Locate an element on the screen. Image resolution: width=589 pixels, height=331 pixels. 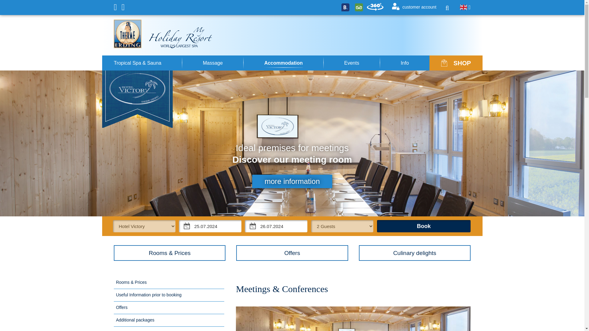
Book is located at coordinates (424, 226).